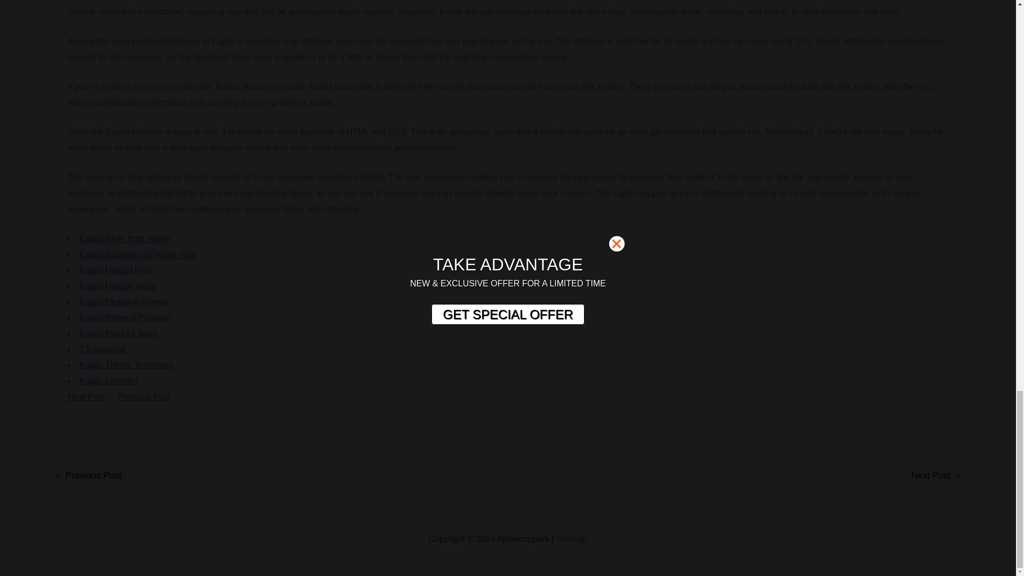  Describe the element at coordinates (102, 349) in the screenshot. I see `T Kajabimail` at that location.